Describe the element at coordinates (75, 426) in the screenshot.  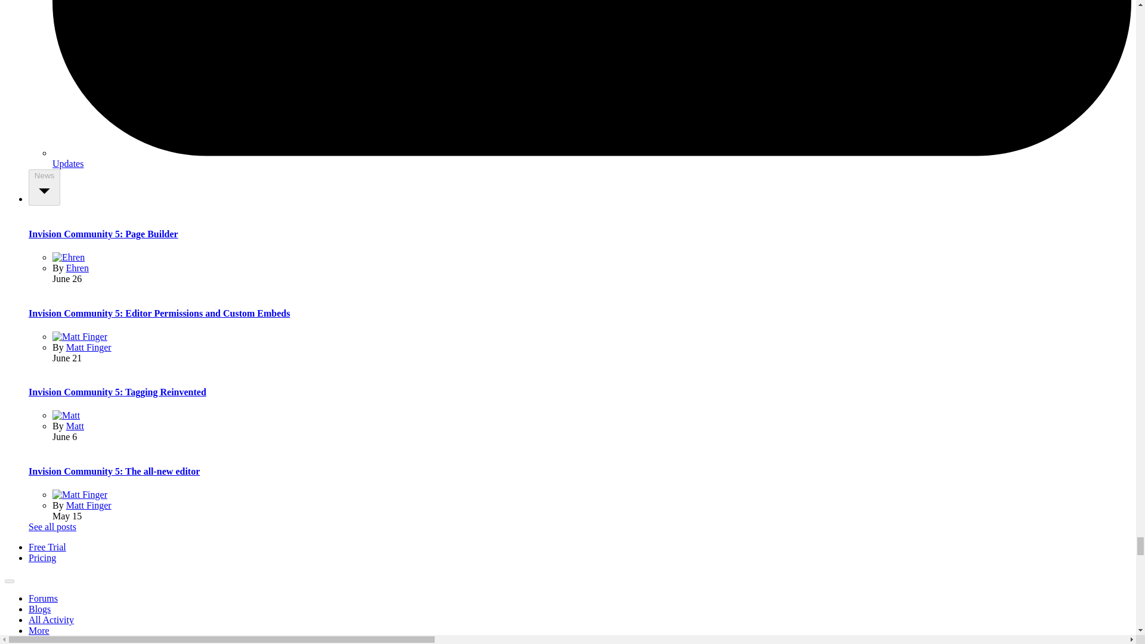
I see `Go to Matt's profile` at that location.